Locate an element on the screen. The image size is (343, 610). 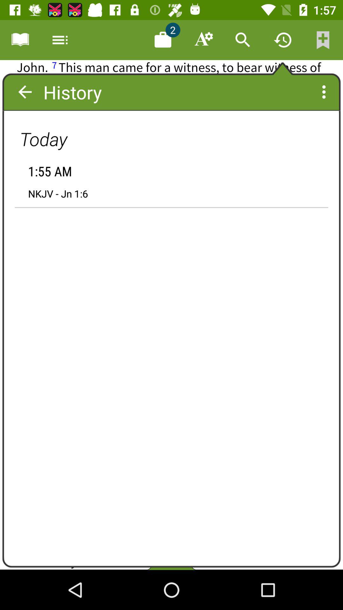
select the second icon which is at the top left is located at coordinates (60, 40).